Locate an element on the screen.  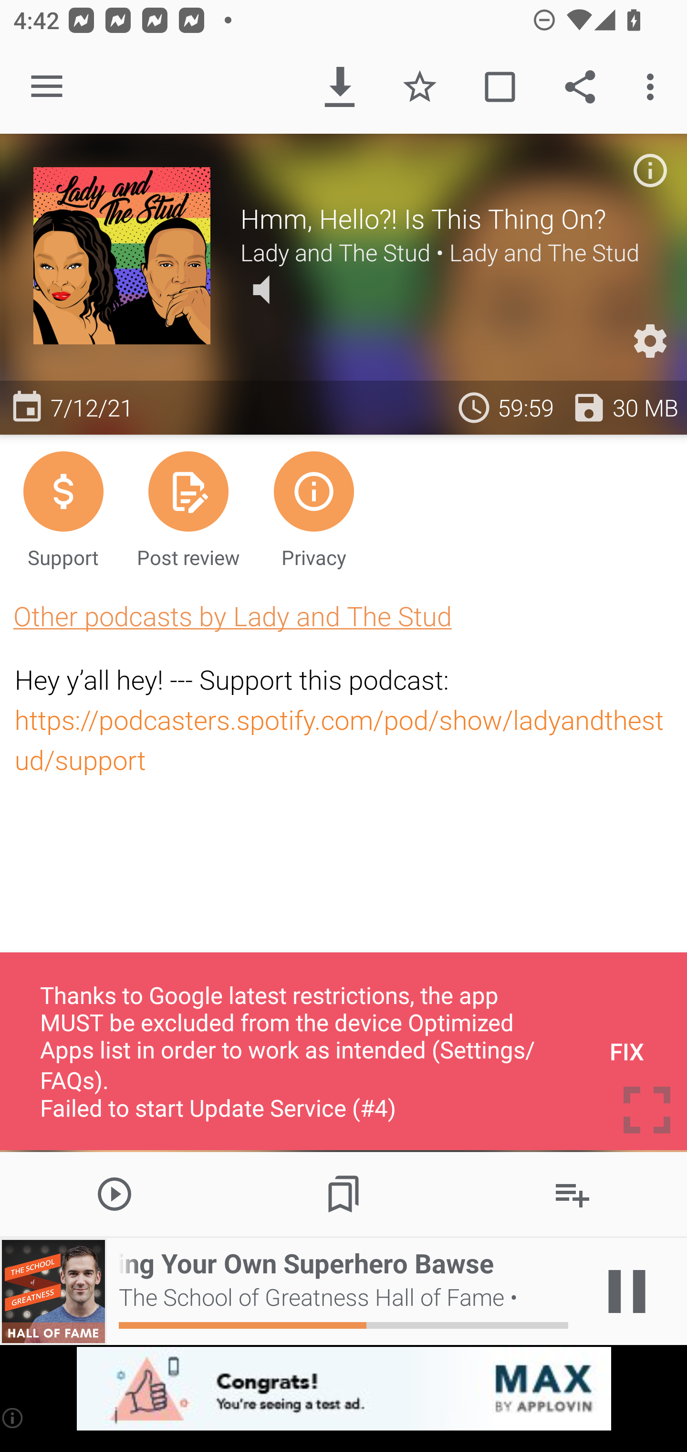
Support is located at coordinates (63, 509).